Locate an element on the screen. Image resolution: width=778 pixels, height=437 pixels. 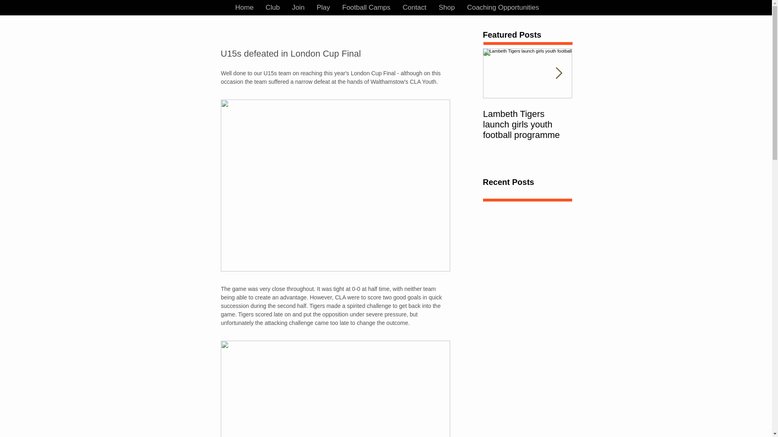
Lambeth Tigers launch girls youth football programme is located at coordinates (528, 124).